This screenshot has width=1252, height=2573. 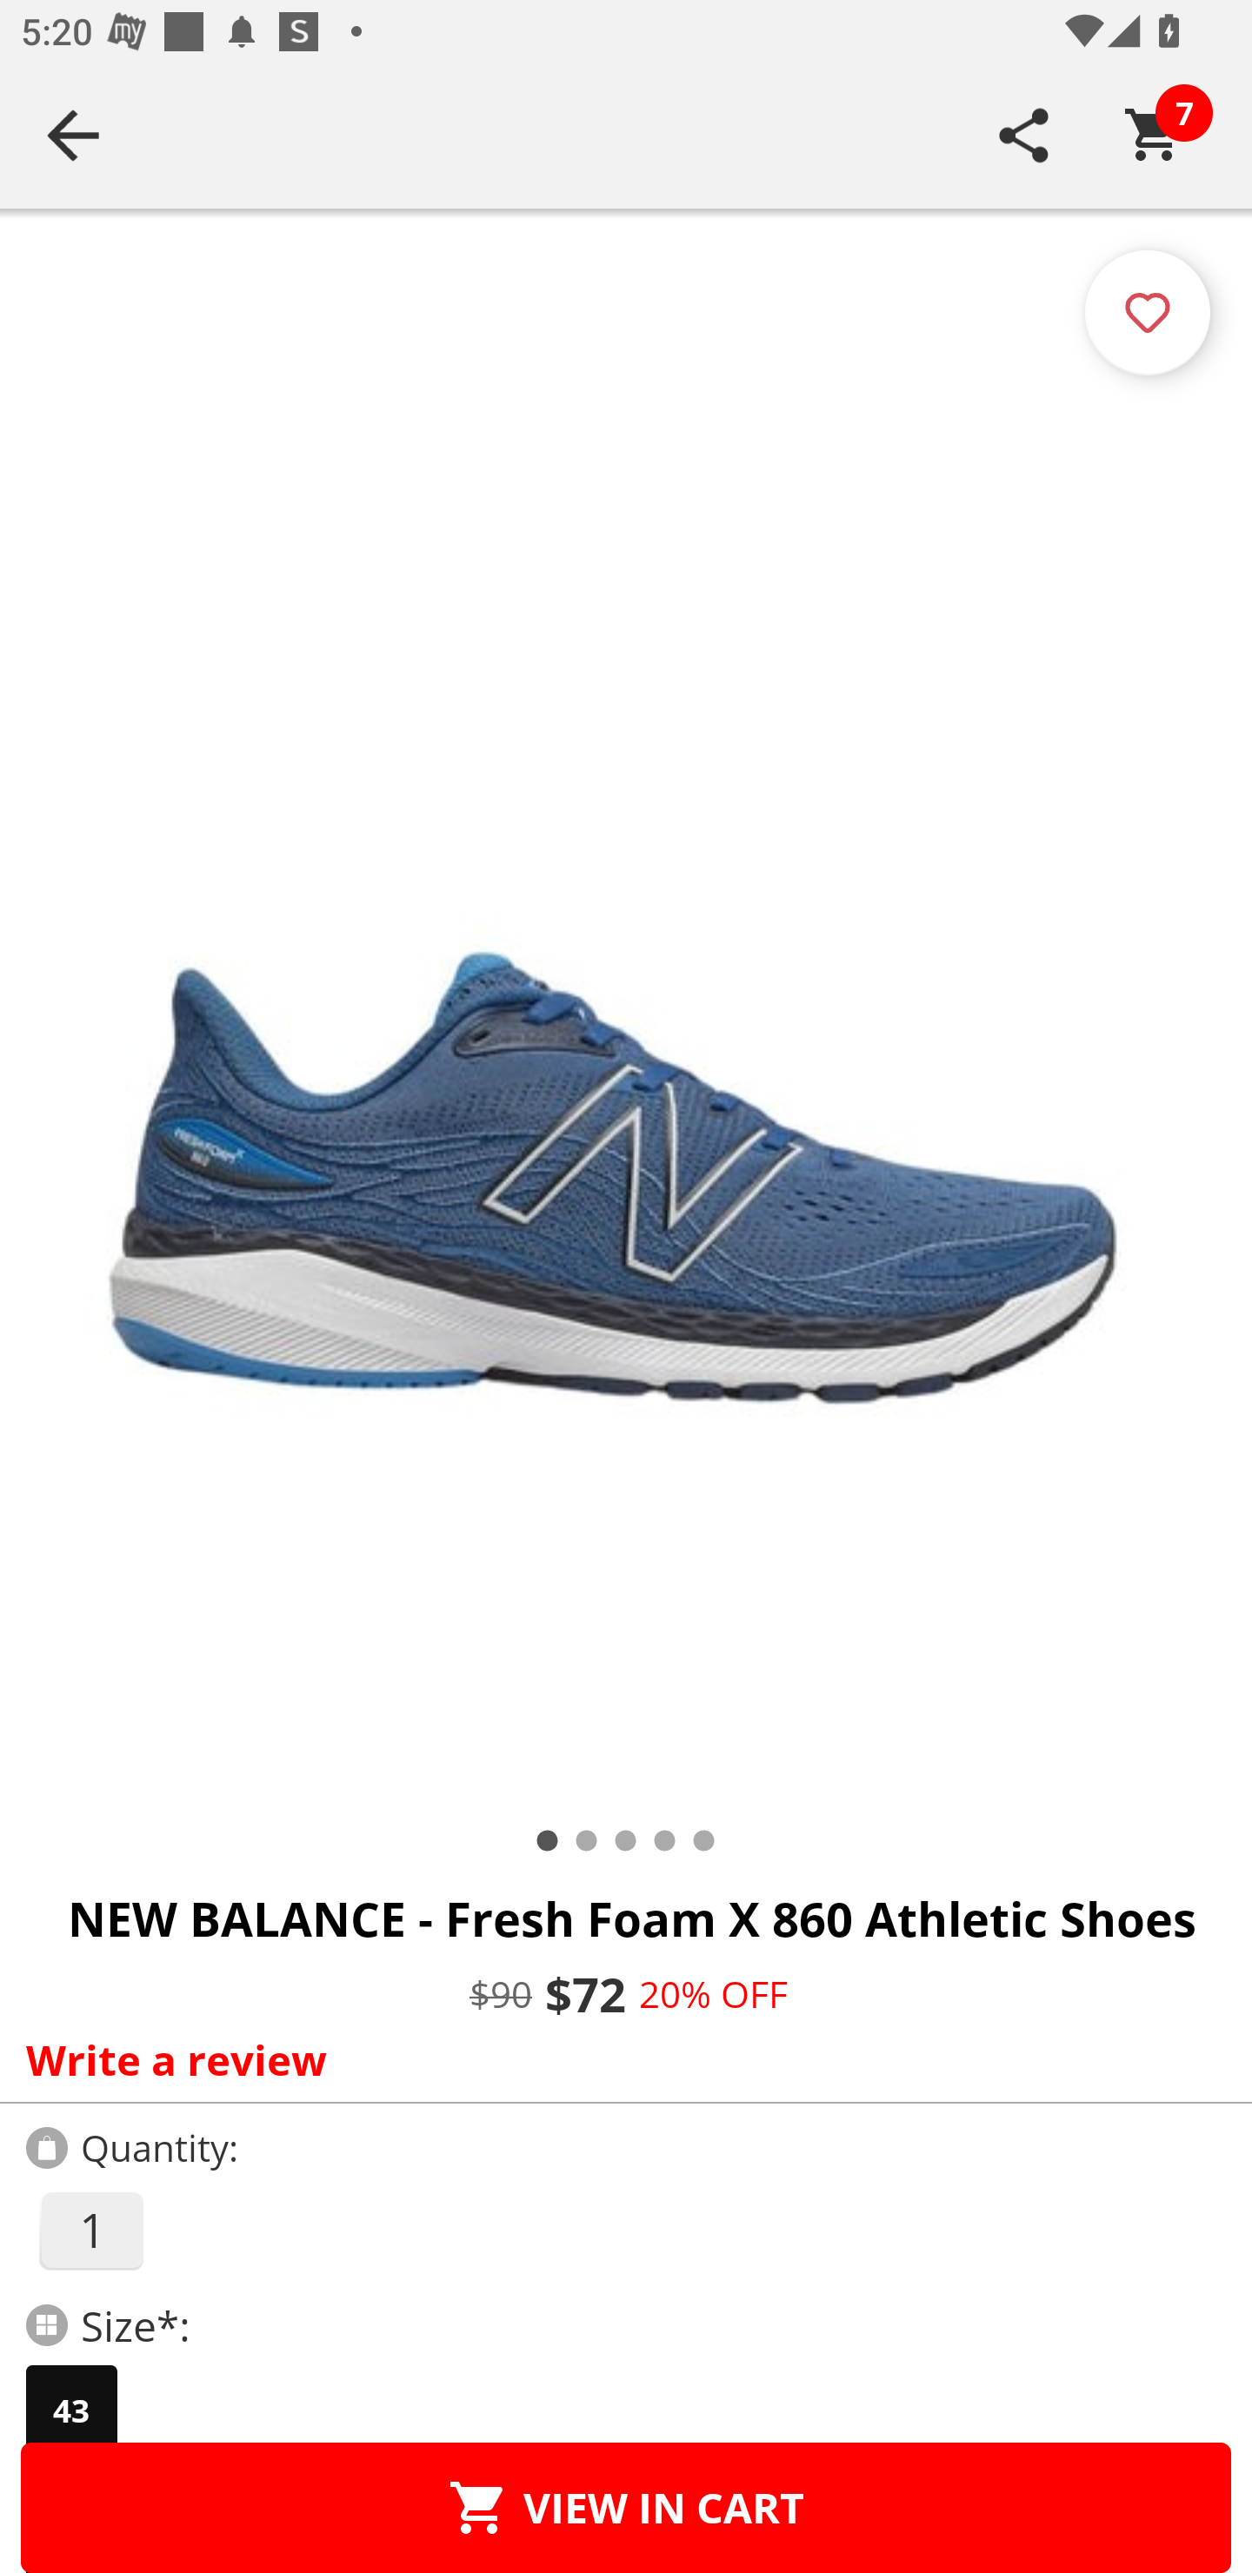 What do you see at coordinates (619, 2059) in the screenshot?
I see `Write a review` at bounding box center [619, 2059].